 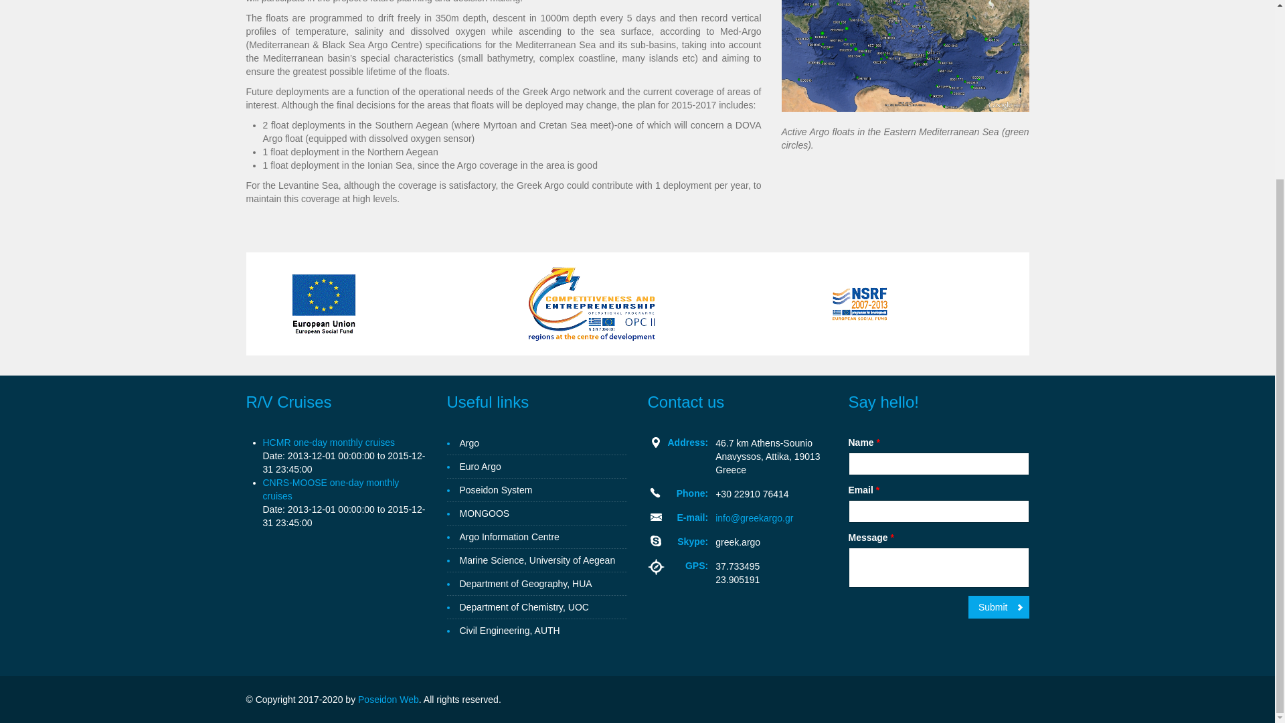 What do you see at coordinates (483, 513) in the screenshot?
I see `MONGOOS` at bounding box center [483, 513].